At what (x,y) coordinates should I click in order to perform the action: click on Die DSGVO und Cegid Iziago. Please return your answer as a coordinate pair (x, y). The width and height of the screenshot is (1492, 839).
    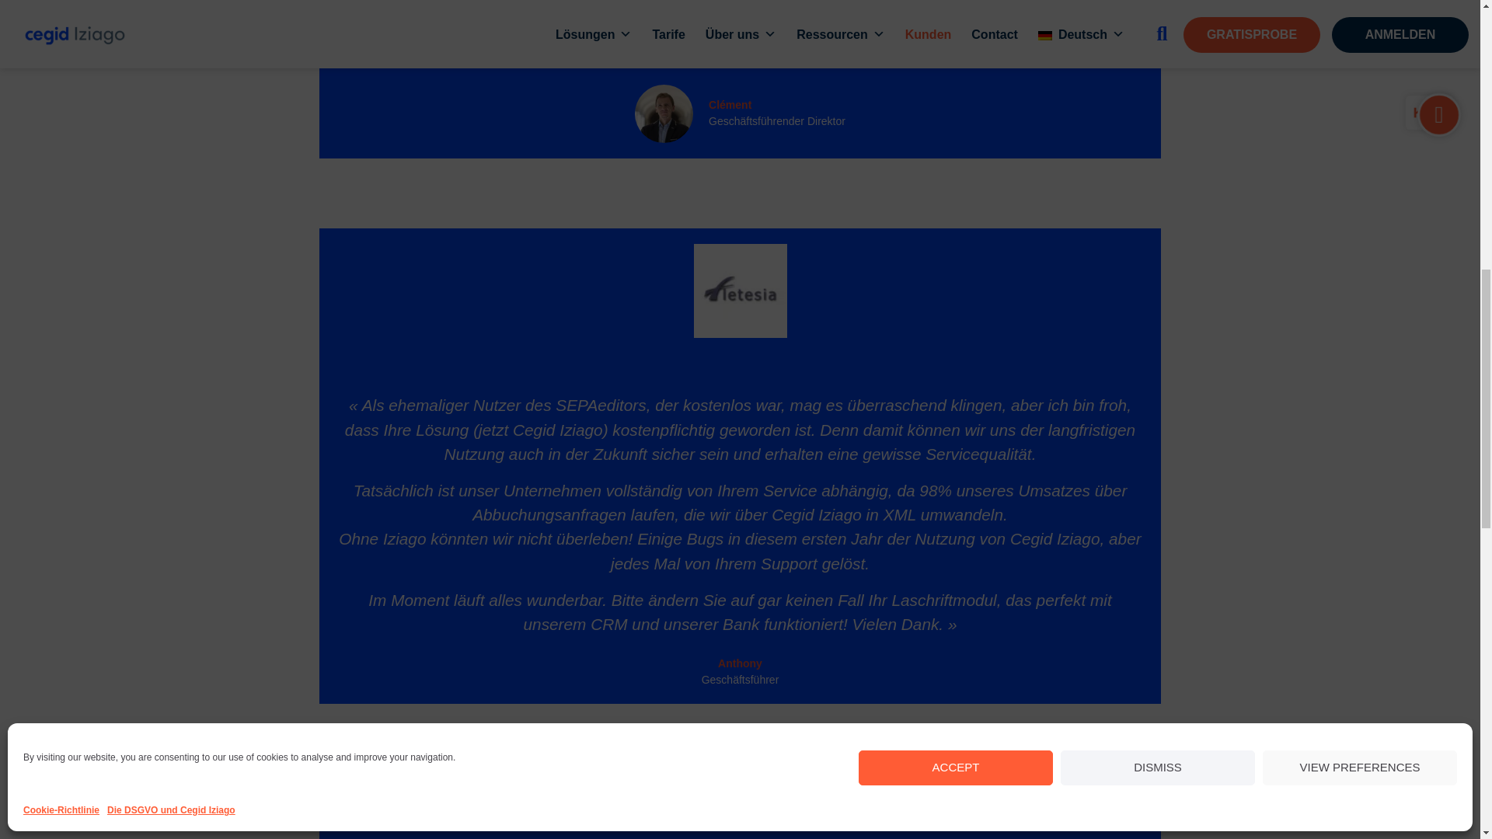
    Looking at the image, I should click on (171, 391).